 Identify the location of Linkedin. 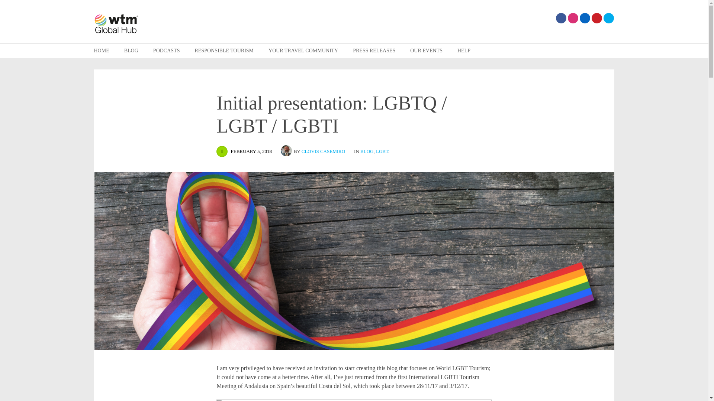
(584, 18).